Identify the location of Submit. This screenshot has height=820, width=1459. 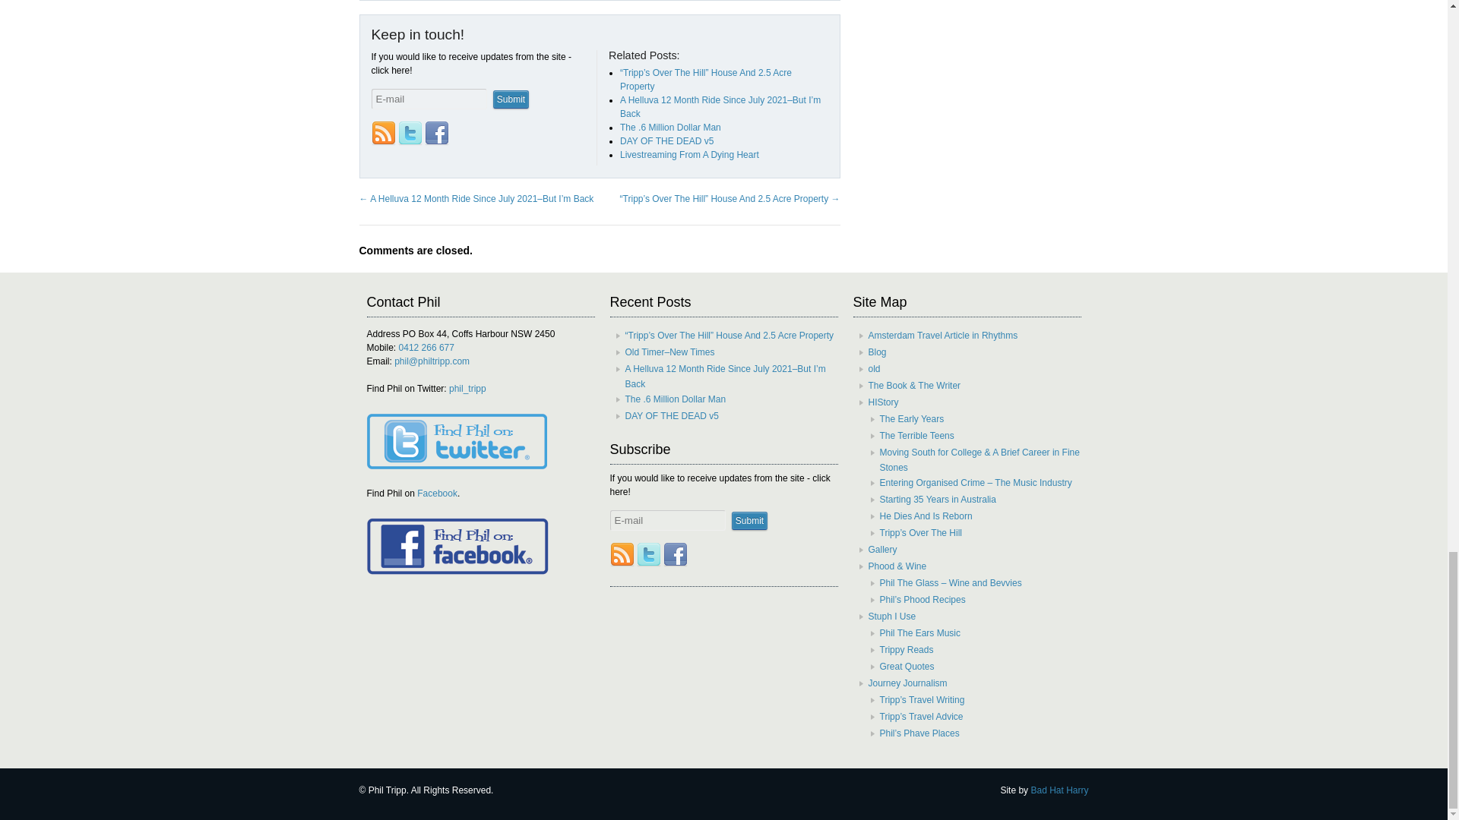
(511, 99).